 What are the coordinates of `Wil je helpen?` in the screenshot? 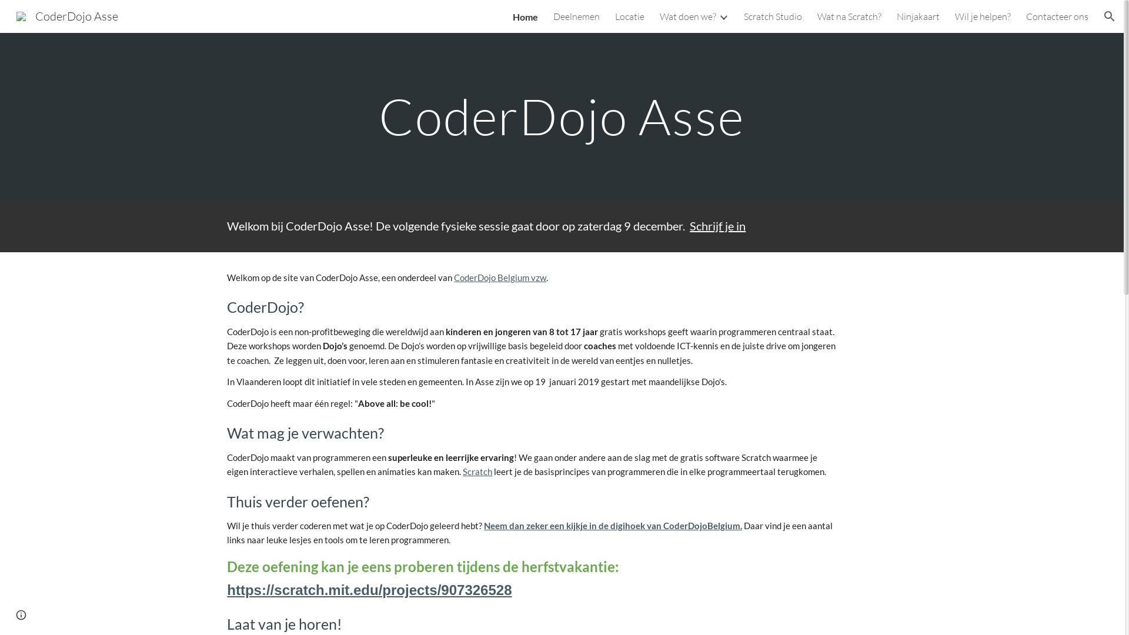 It's located at (983, 16).